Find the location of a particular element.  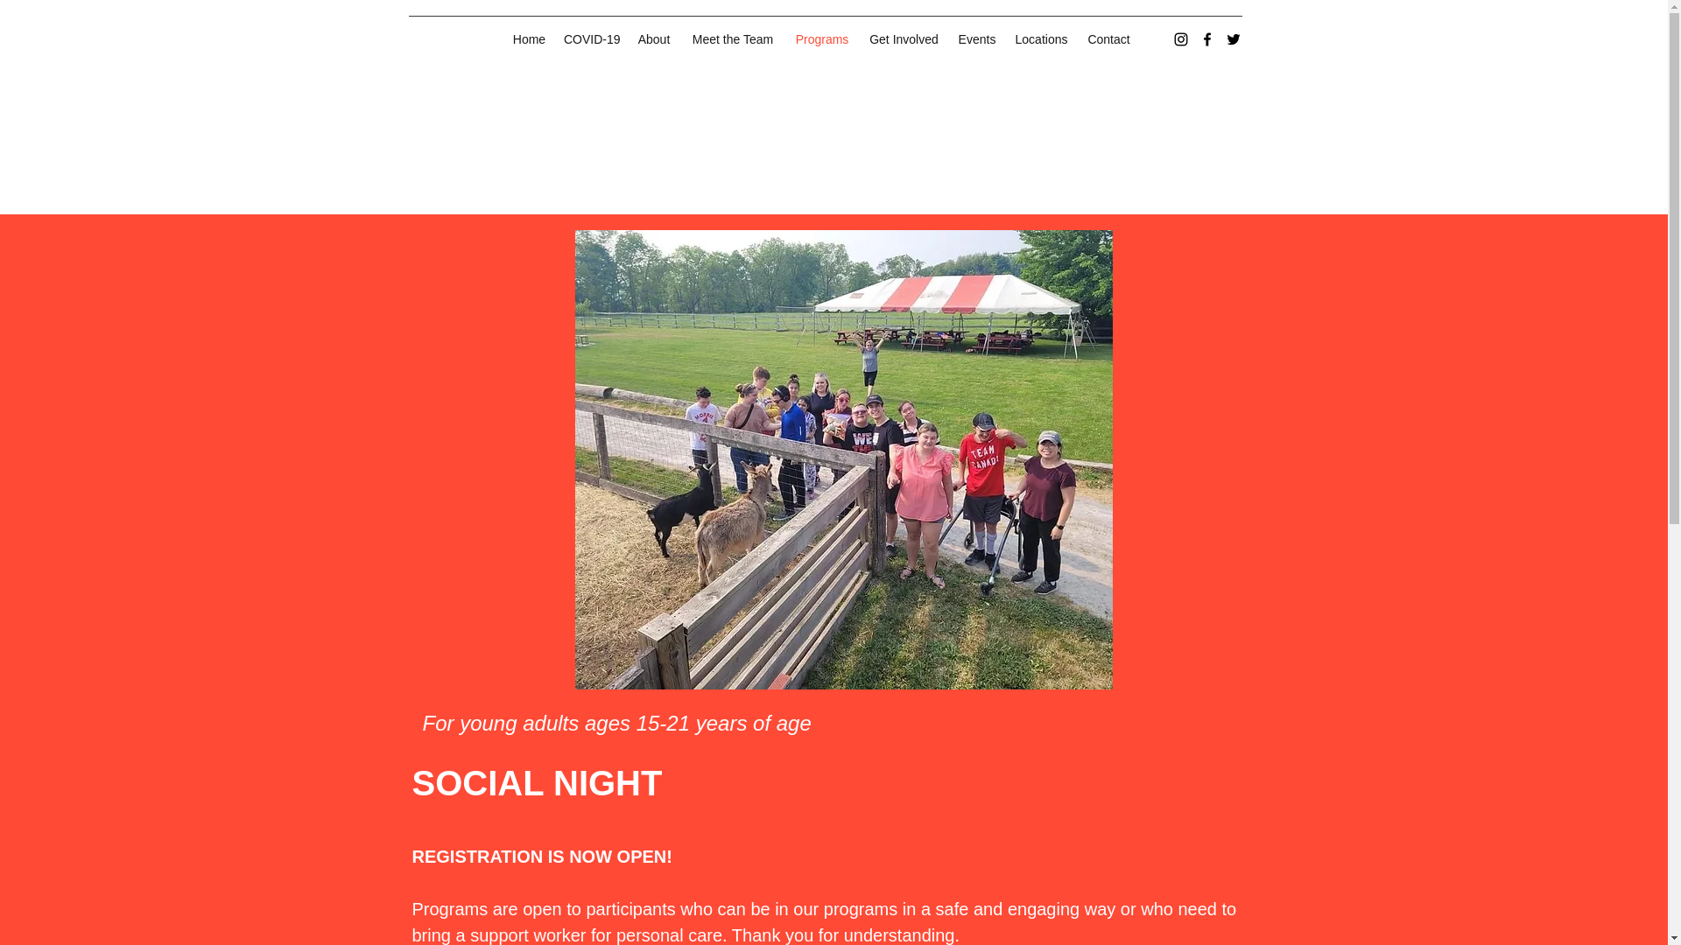

Contact is located at coordinates (1108, 38).